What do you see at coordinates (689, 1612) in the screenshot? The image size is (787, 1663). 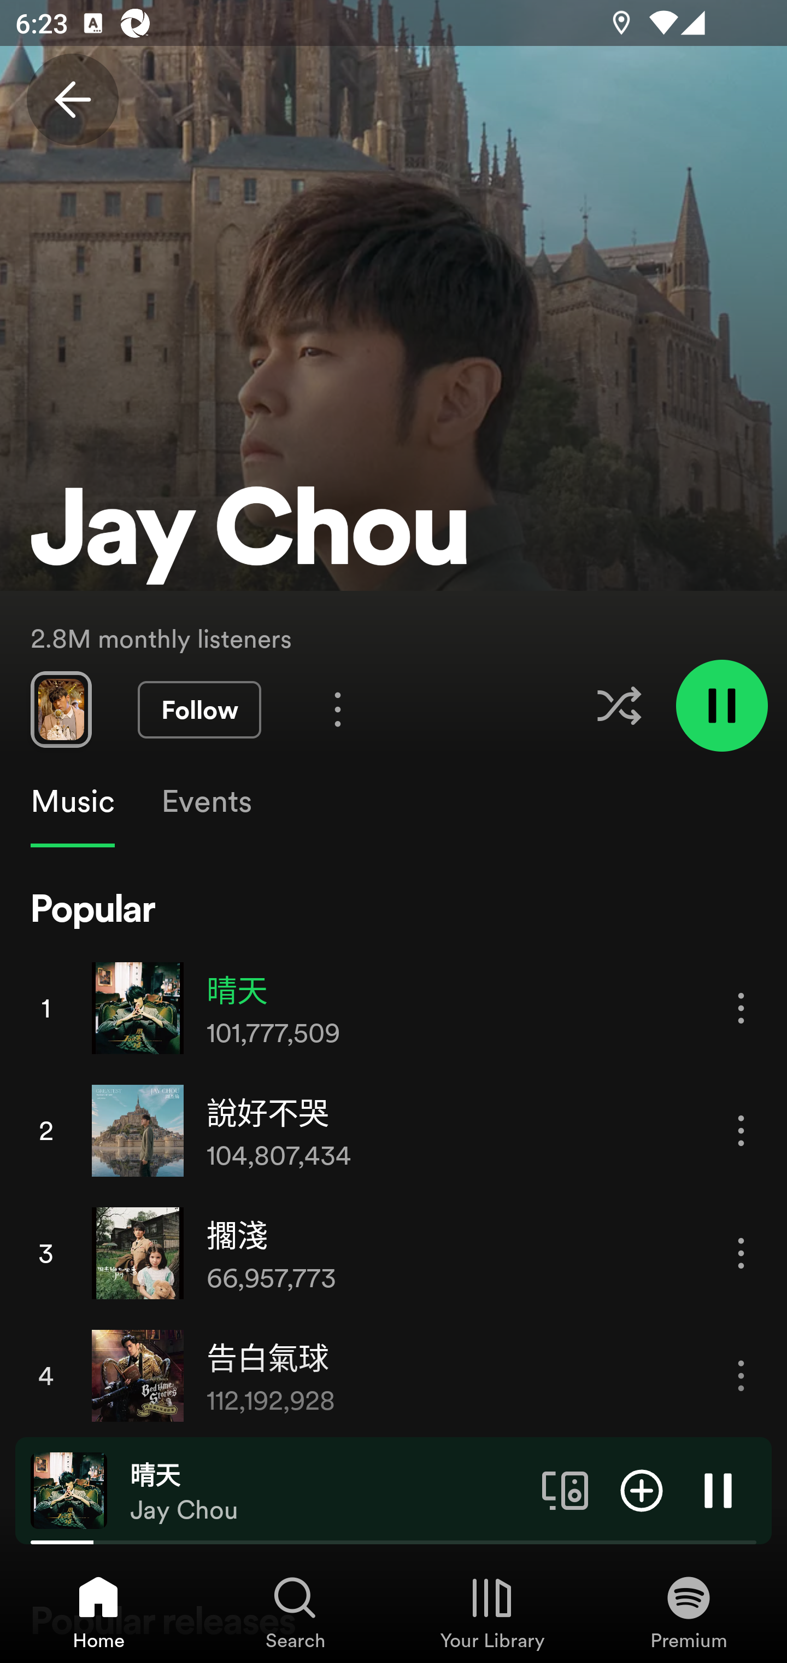 I see `Premium, Tab 4 of 4 Premium Premium` at bounding box center [689, 1612].